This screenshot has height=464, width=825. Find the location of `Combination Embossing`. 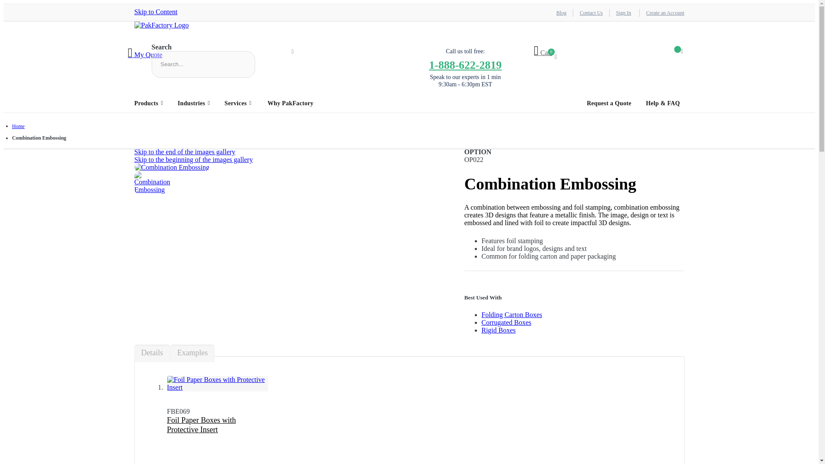

Combination Embossing is located at coordinates (171, 168).